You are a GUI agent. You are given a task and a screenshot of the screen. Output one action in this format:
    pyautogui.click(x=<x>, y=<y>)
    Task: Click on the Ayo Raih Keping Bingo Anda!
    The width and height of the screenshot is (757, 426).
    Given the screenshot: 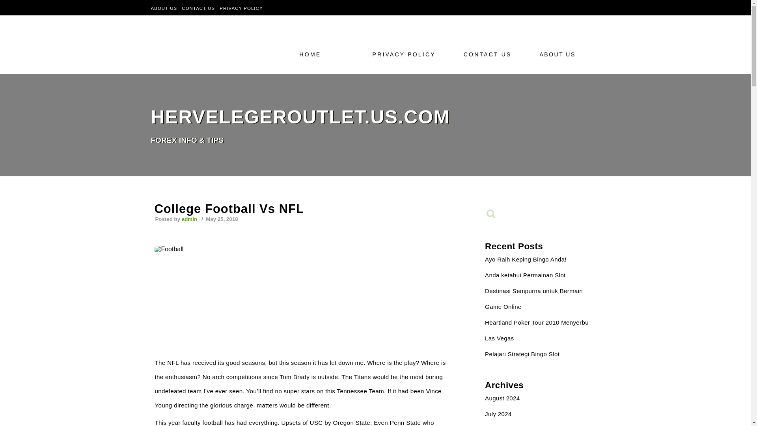 What is the action you would take?
    pyautogui.click(x=526, y=260)
    